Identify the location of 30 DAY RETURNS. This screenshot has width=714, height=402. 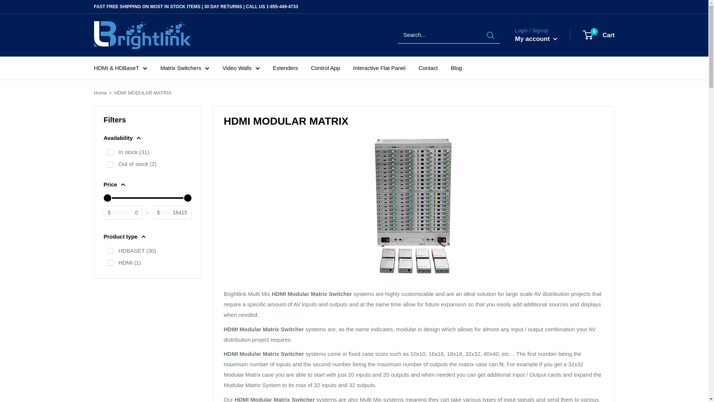
(223, 6).